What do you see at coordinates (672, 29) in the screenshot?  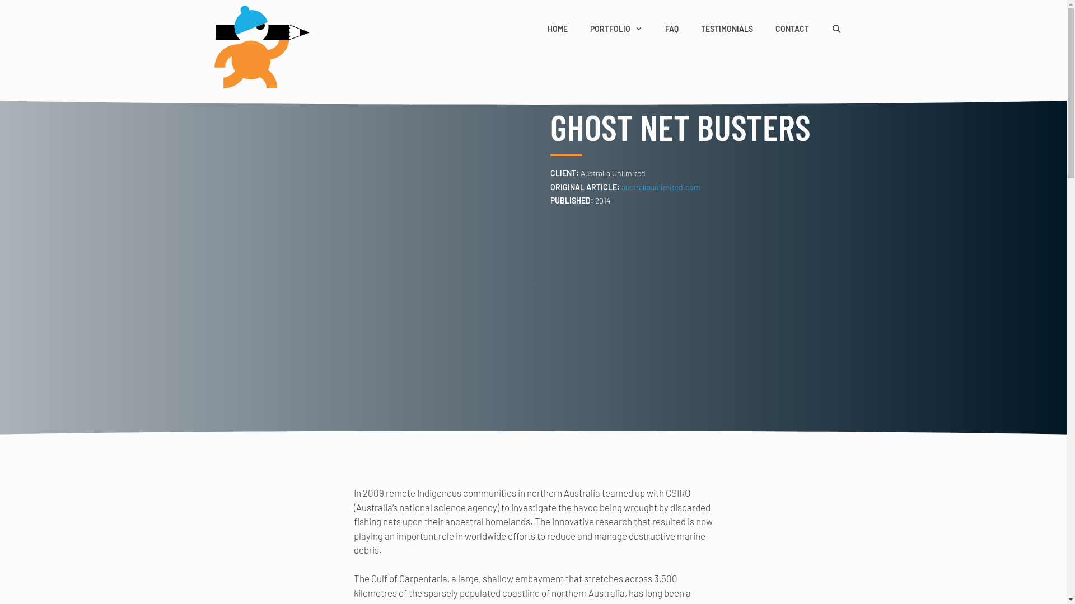 I see `FAQ` at bounding box center [672, 29].